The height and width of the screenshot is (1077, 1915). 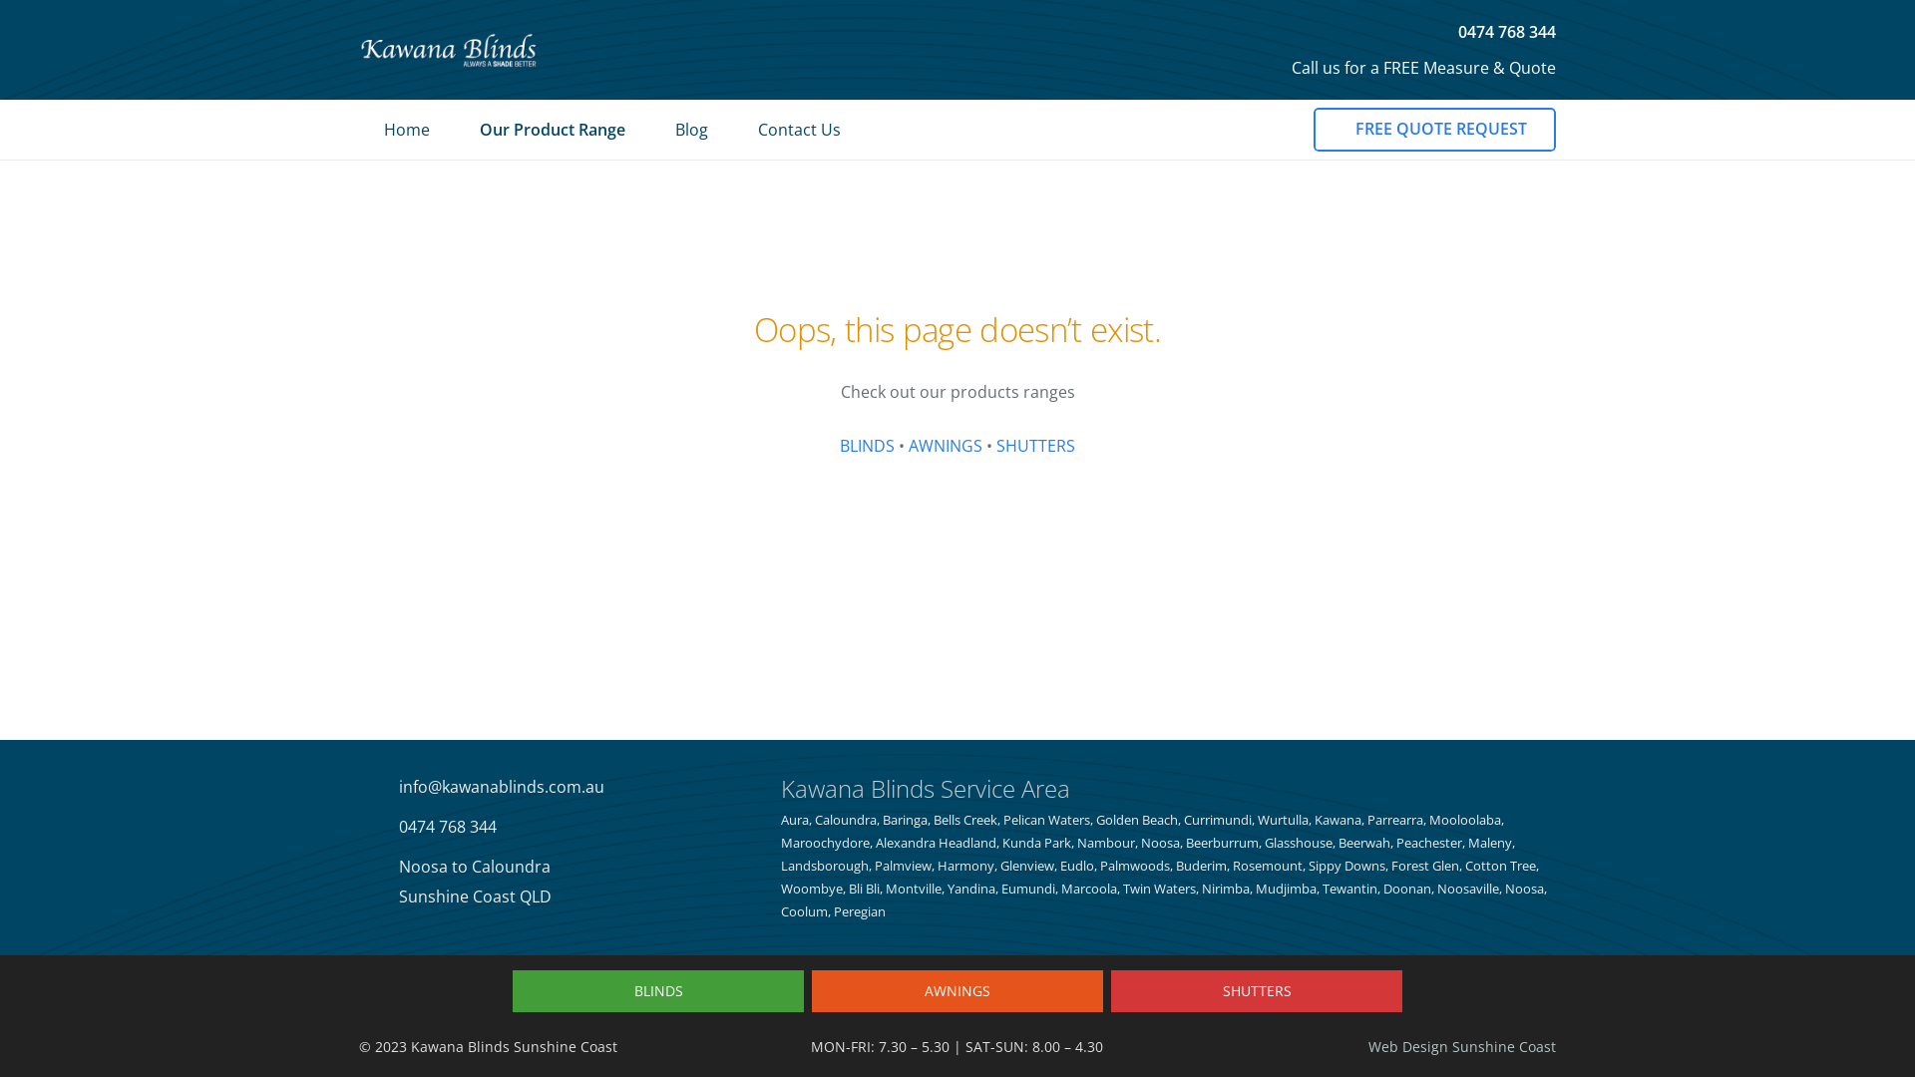 What do you see at coordinates (692, 130) in the screenshot?
I see `Blog` at bounding box center [692, 130].